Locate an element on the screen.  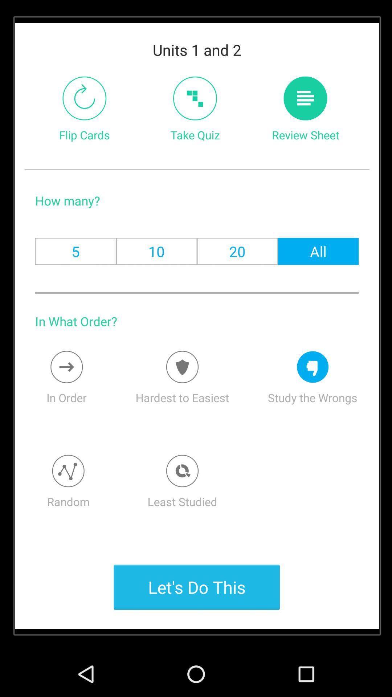
choose the icon above in order is located at coordinates (66, 367).